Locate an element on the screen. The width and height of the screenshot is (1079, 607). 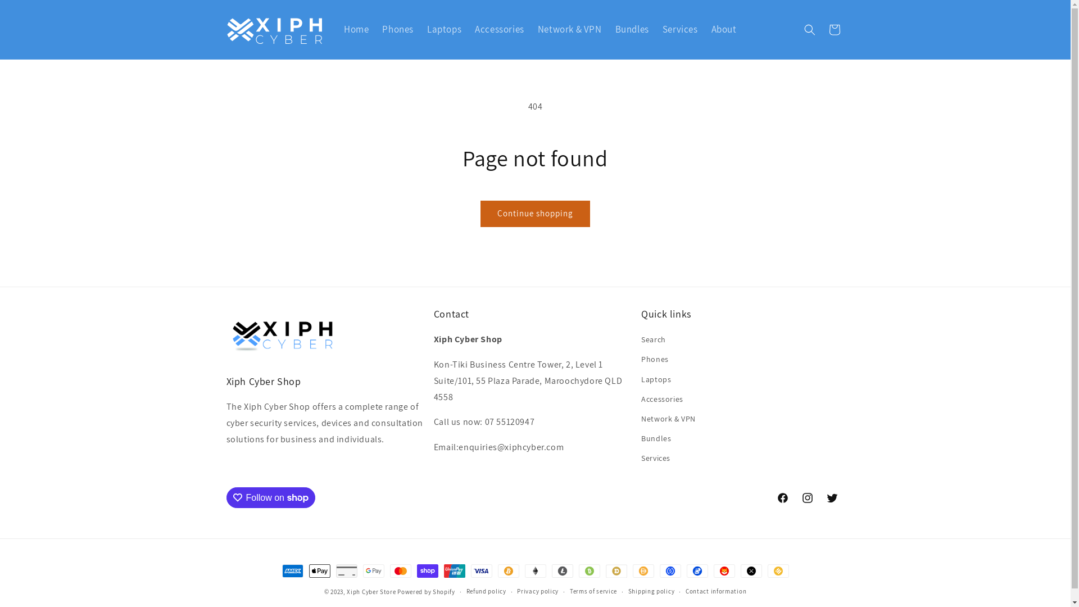
Shipping policy is located at coordinates (652, 591).